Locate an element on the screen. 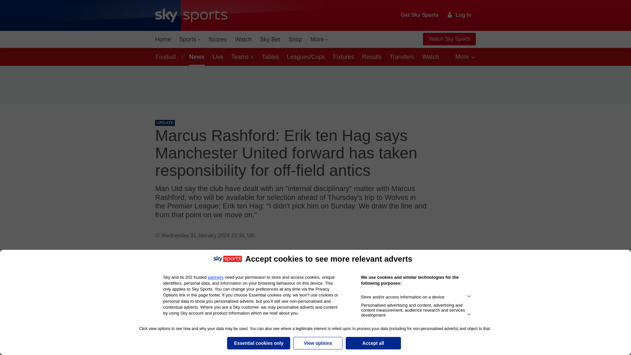  Get Sky Sports is located at coordinates (420, 15).